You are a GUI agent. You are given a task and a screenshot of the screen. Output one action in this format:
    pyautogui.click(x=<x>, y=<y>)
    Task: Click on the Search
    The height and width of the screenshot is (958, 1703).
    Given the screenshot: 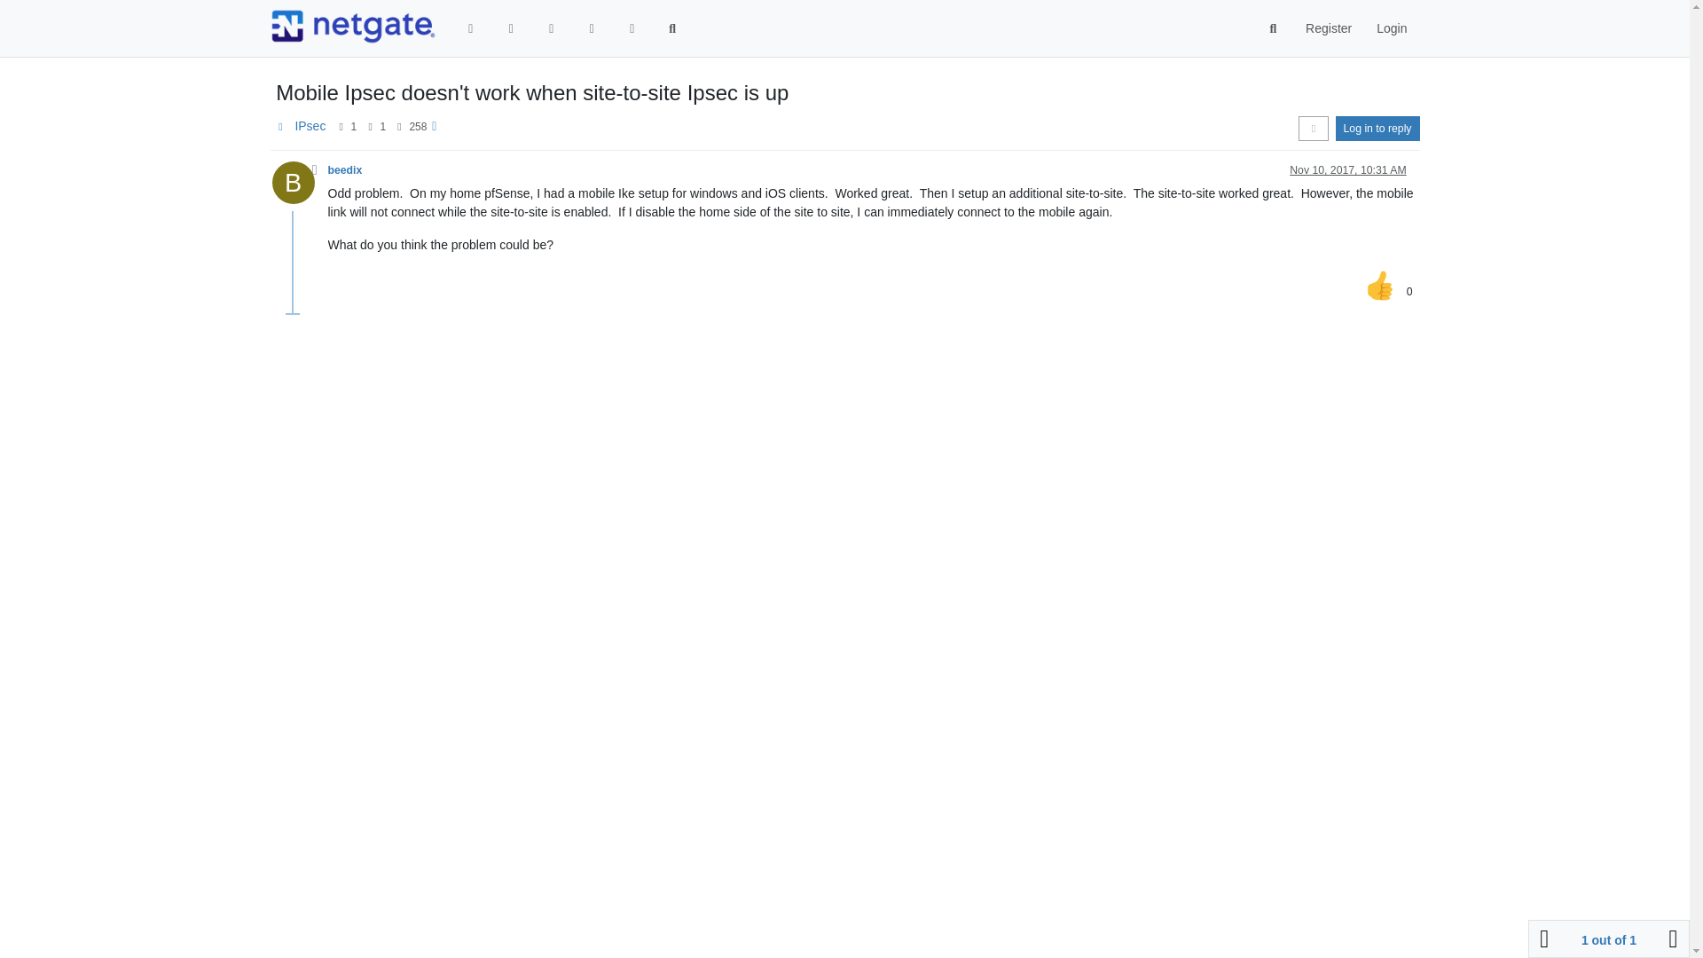 What is the action you would take?
    pyautogui.click(x=1274, y=28)
    